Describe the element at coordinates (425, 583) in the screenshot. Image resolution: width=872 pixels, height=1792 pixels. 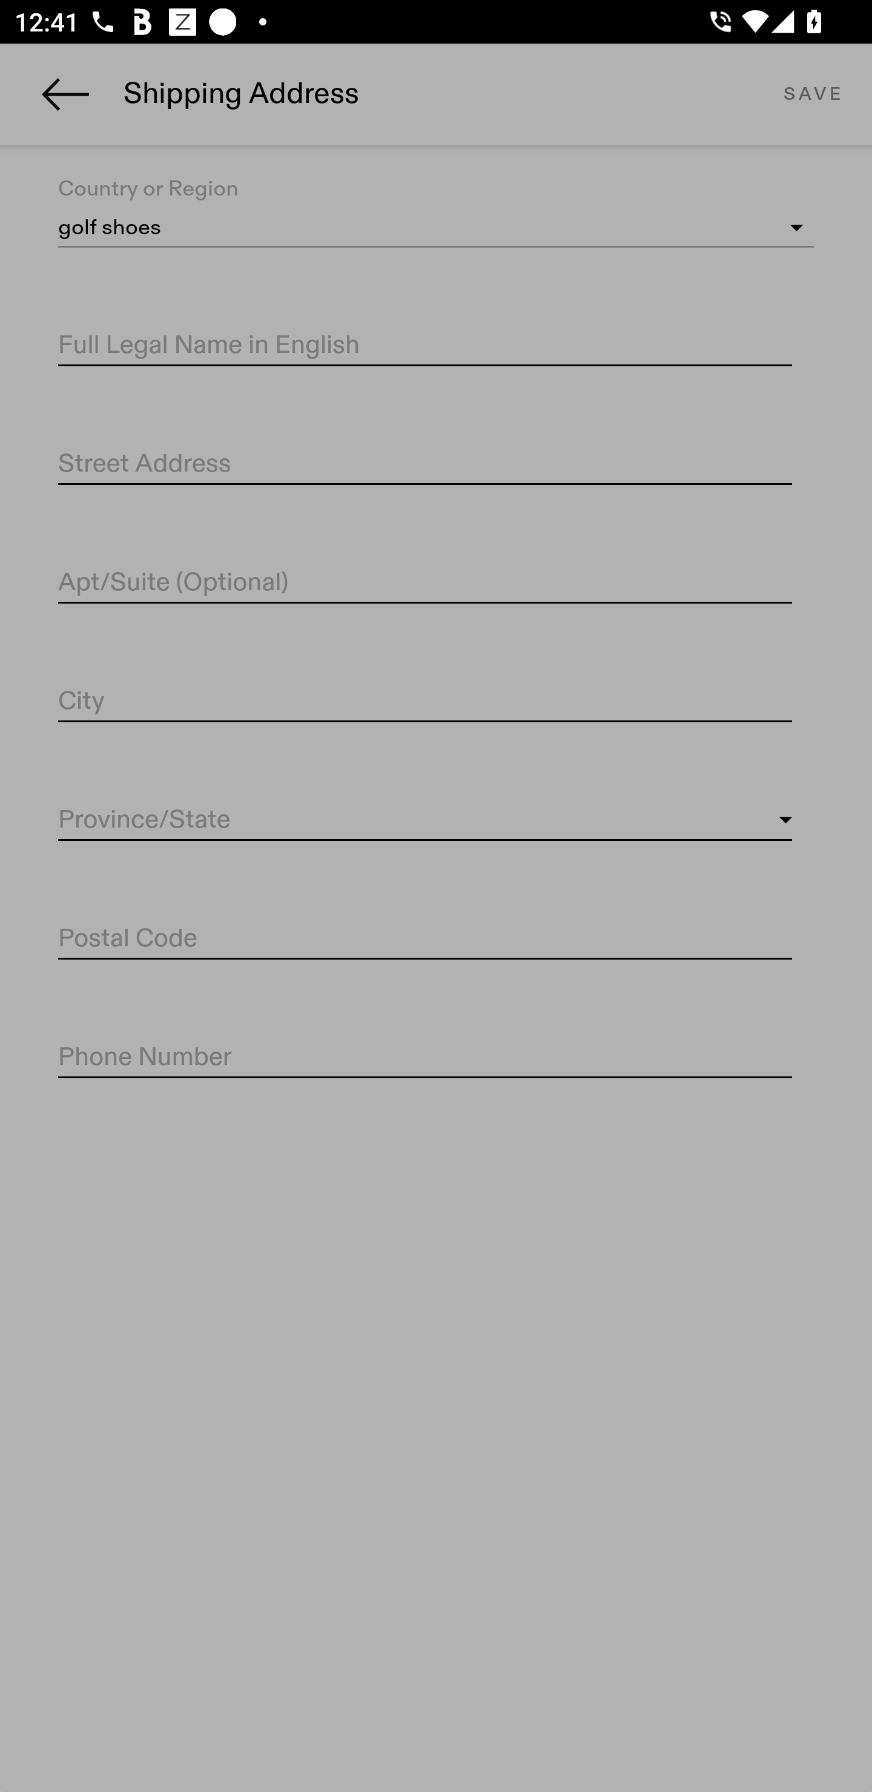
I see `Apt/Suite (Optional)` at that location.